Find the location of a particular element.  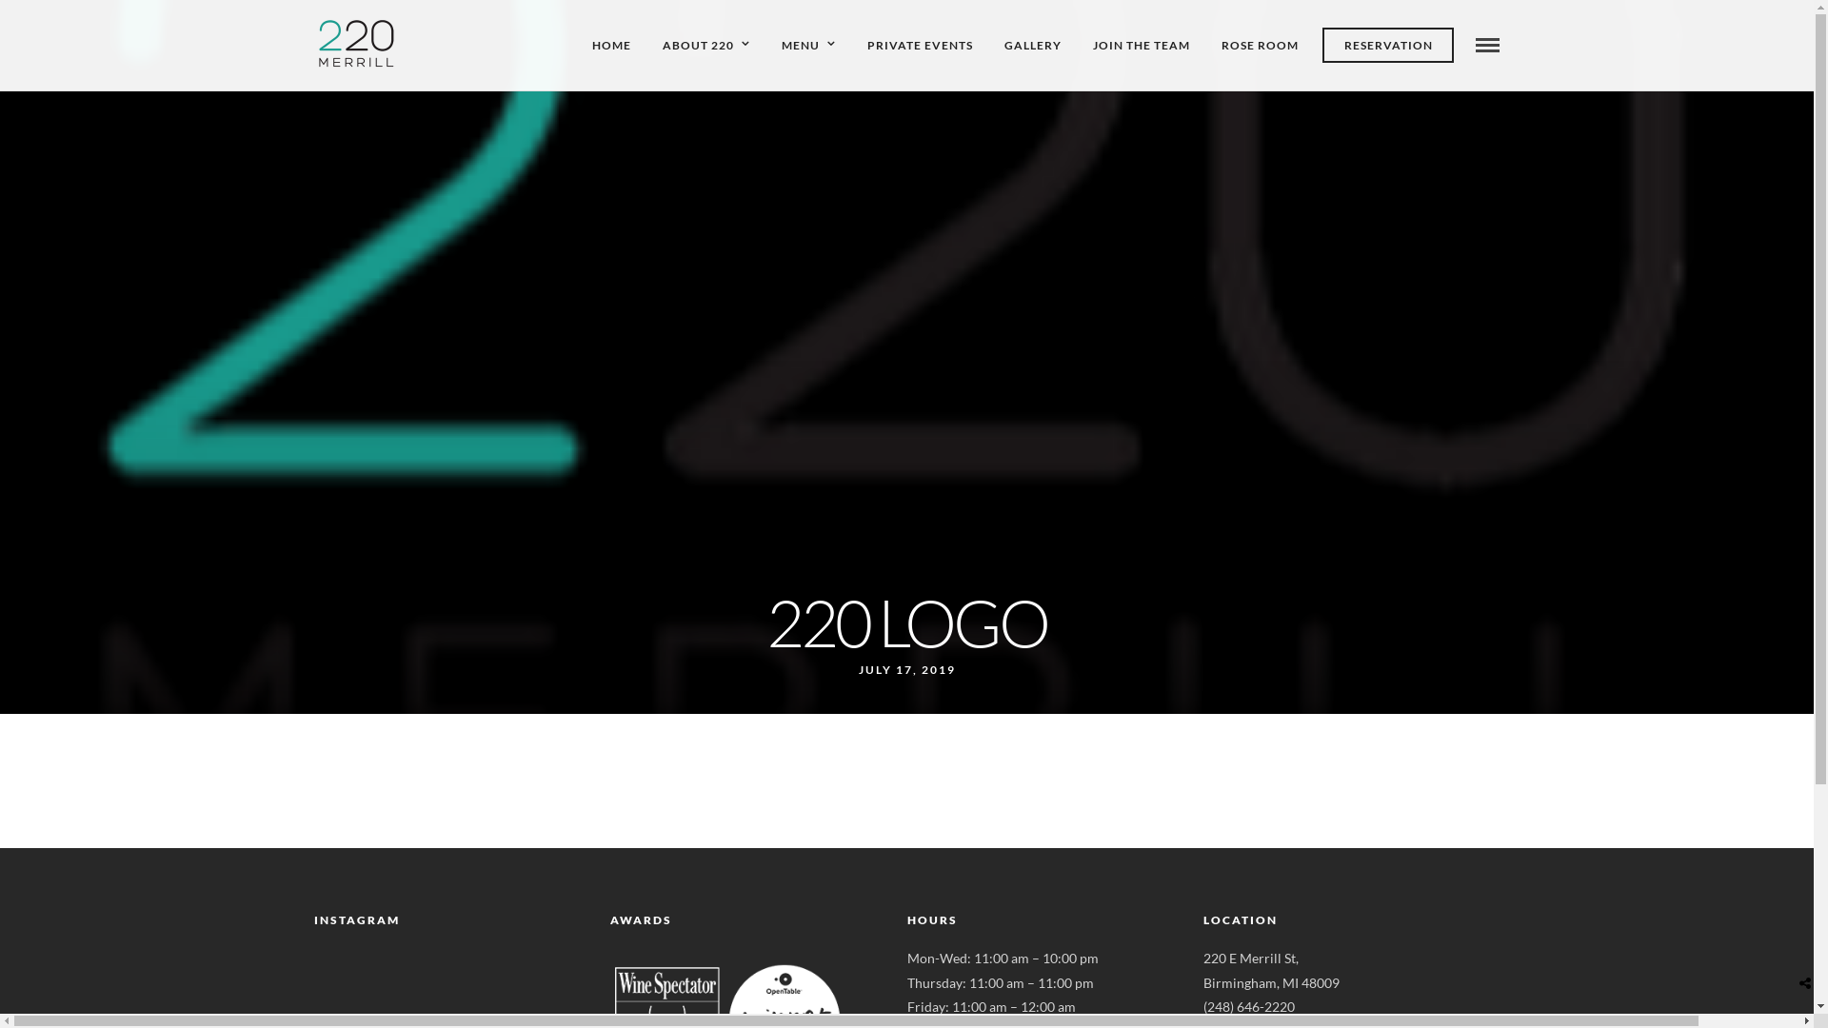

PRIVATE EVENTS is located at coordinates (920, 46).